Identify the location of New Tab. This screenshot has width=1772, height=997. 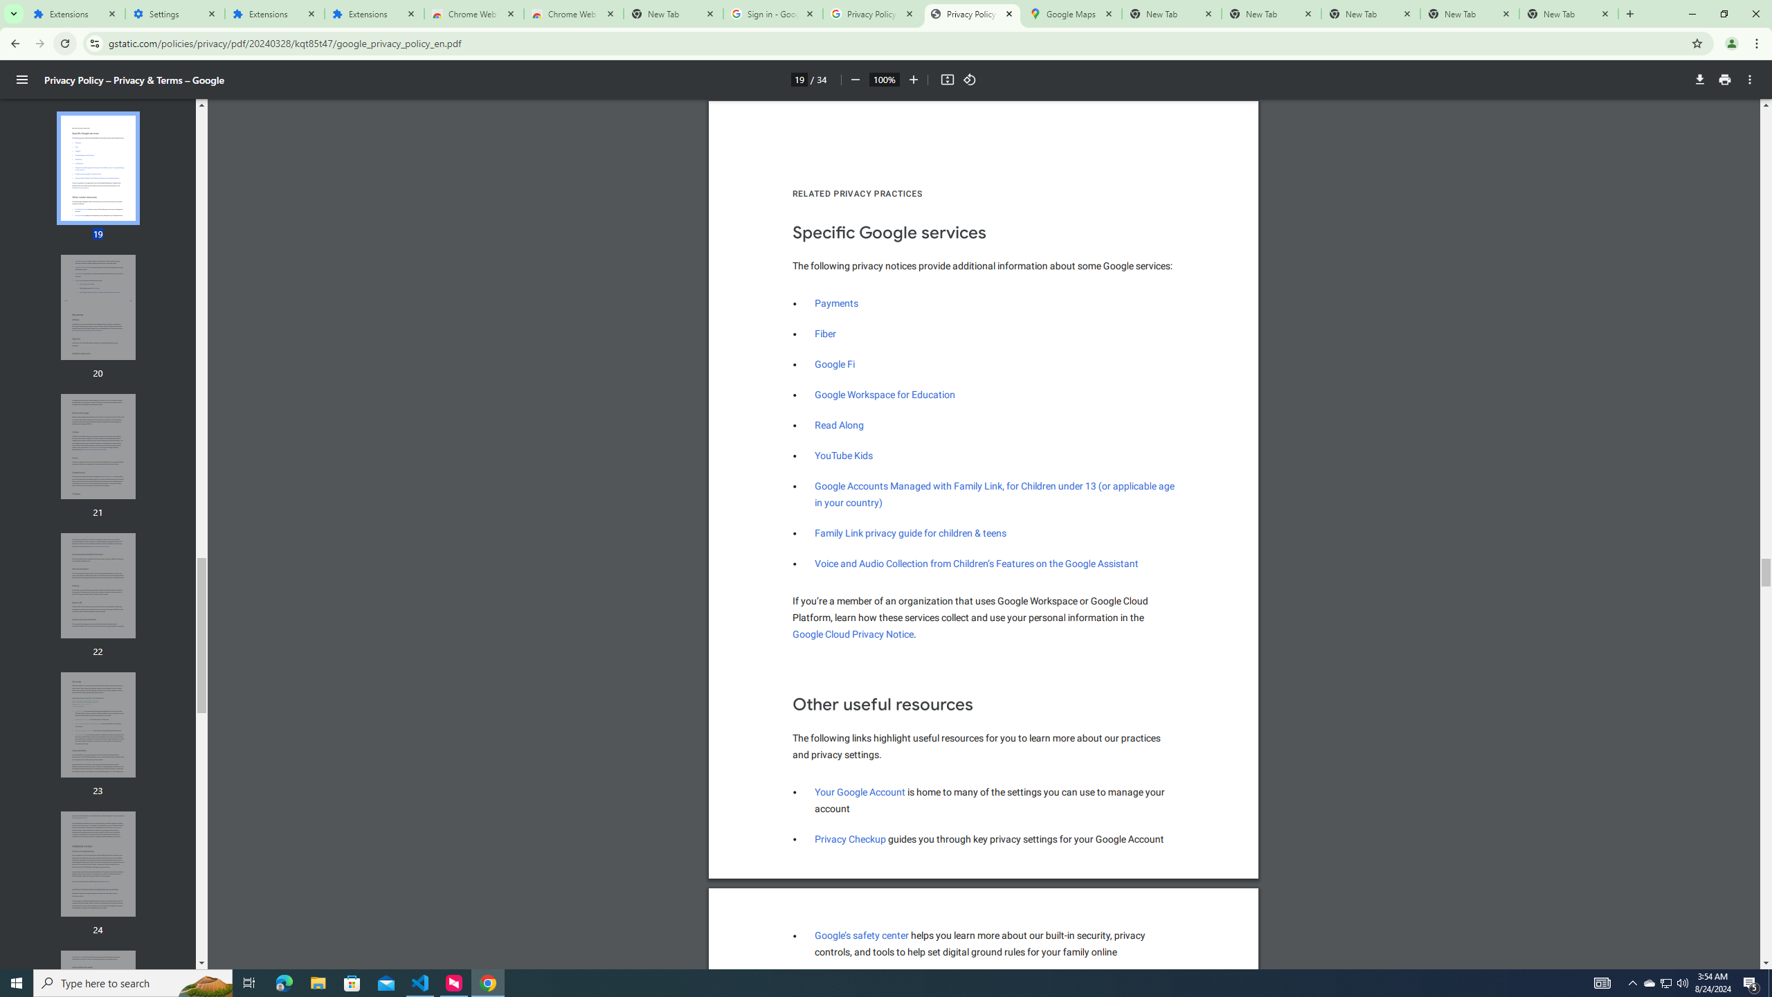
(884, 79).